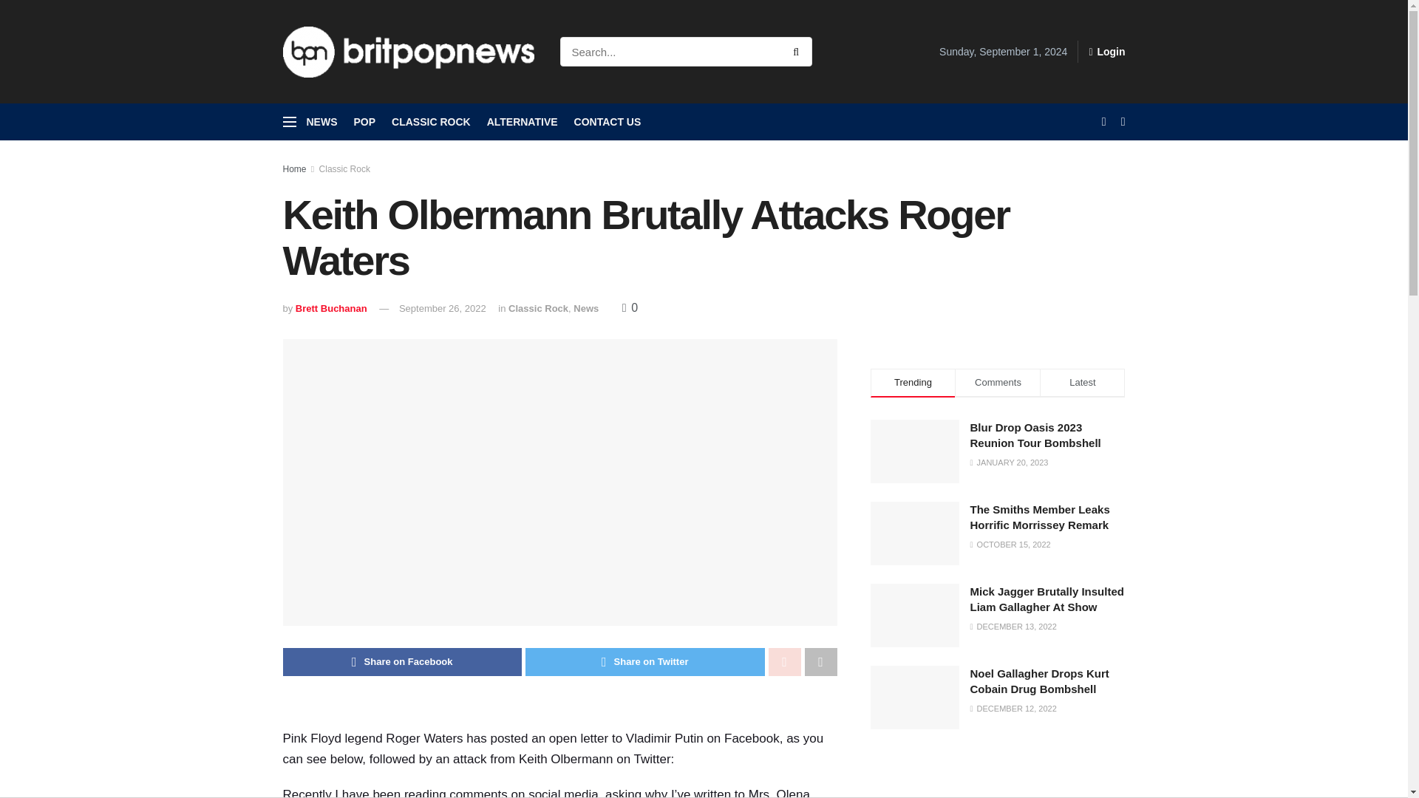 Image resolution: width=1419 pixels, height=798 pixels. What do you see at coordinates (294, 169) in the screenshot?
I see `Home` at bounding box center [294, 169].